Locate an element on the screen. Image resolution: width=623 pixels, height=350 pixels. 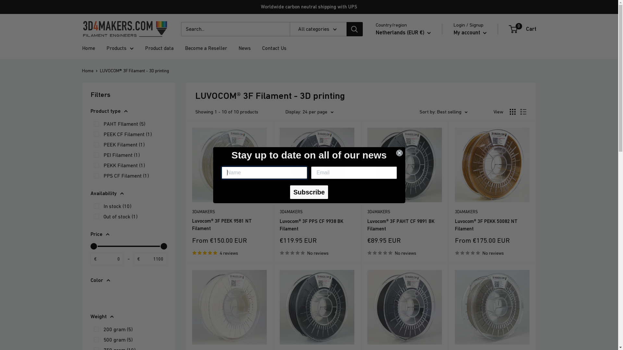
Sort by: Best selling is located at coordinates (443, 112).